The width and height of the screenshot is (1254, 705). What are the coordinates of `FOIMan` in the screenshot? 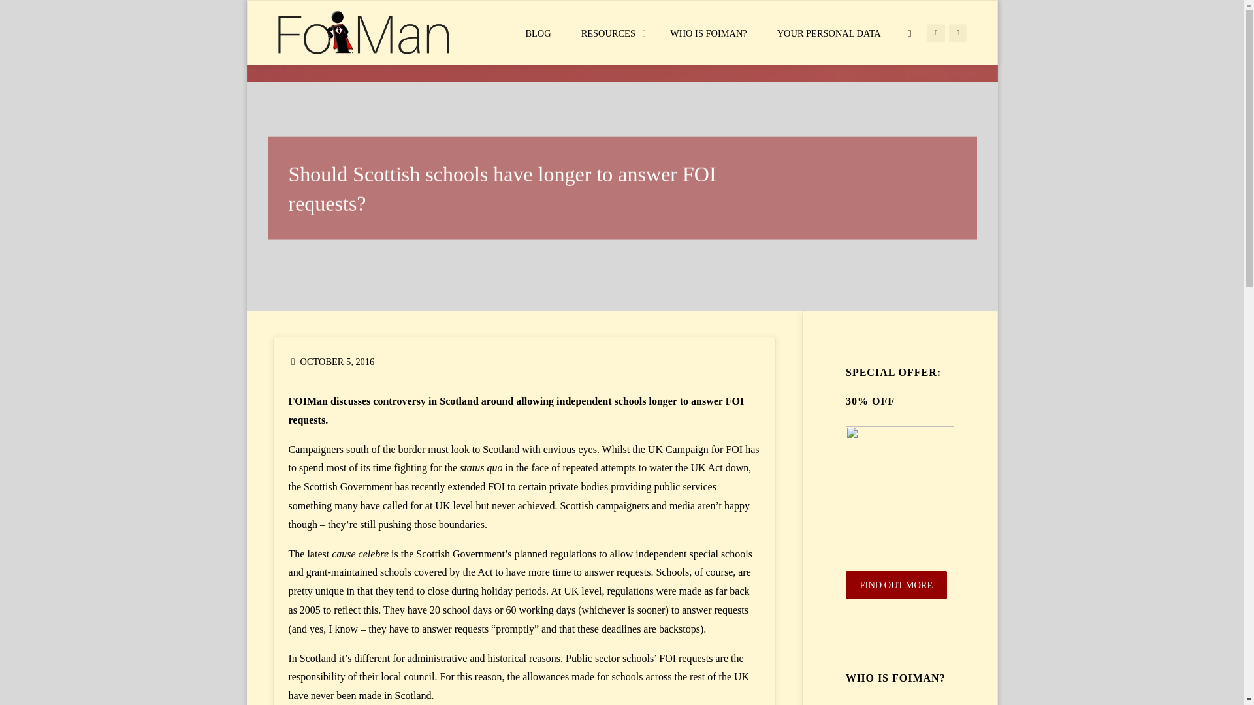 It's located at (363, 33).